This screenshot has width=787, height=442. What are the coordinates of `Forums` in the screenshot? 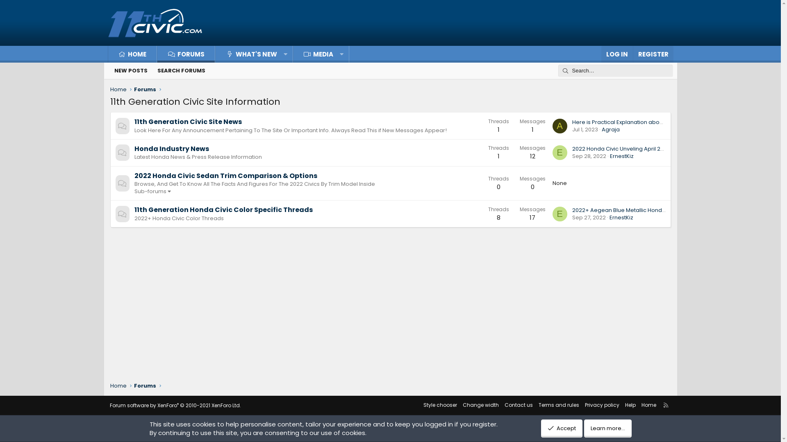 It's located at (145, 90).